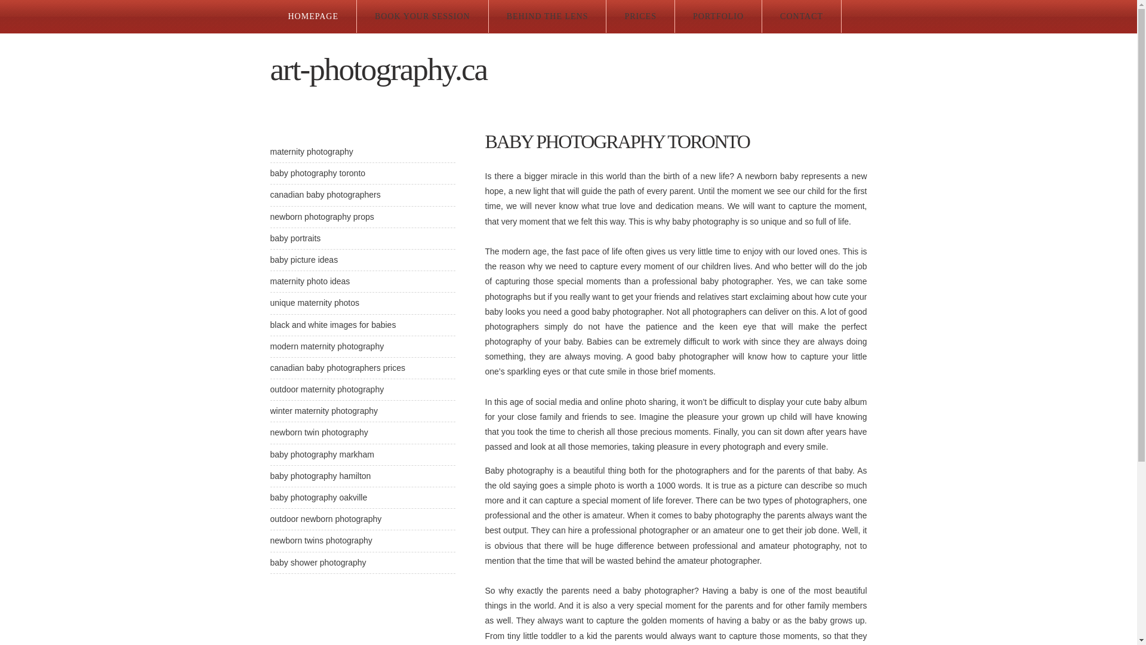  What do you see at coordinates (617, 142) in the screenshot?
I see `BABY PHOTOGRAPHY TORONTO` at bounding box center [617, 142].